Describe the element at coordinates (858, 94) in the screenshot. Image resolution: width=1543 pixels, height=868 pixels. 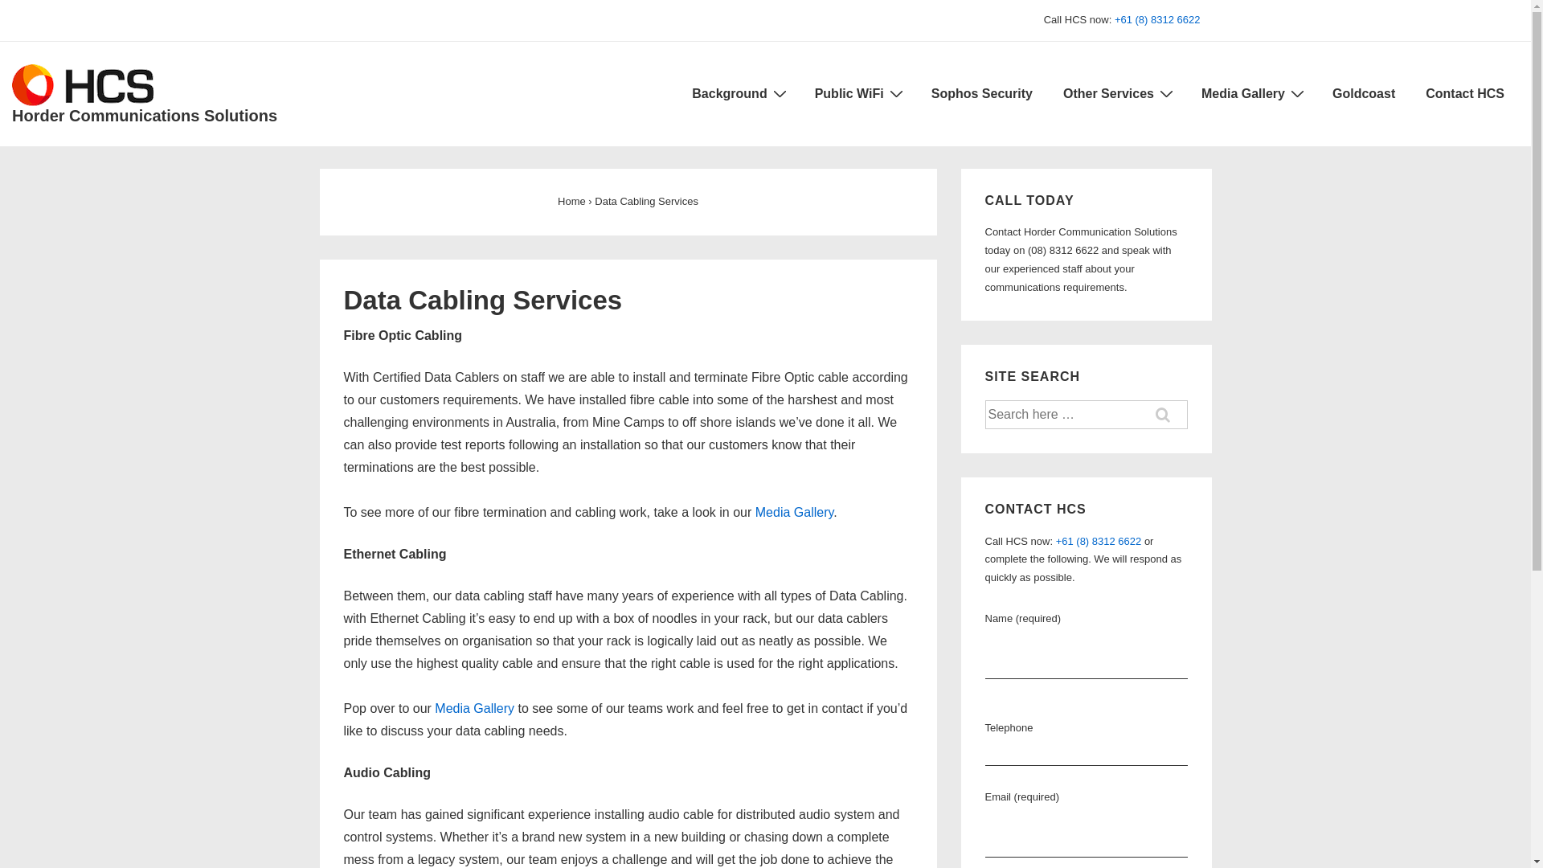
I see `Public WiFi` at that location.